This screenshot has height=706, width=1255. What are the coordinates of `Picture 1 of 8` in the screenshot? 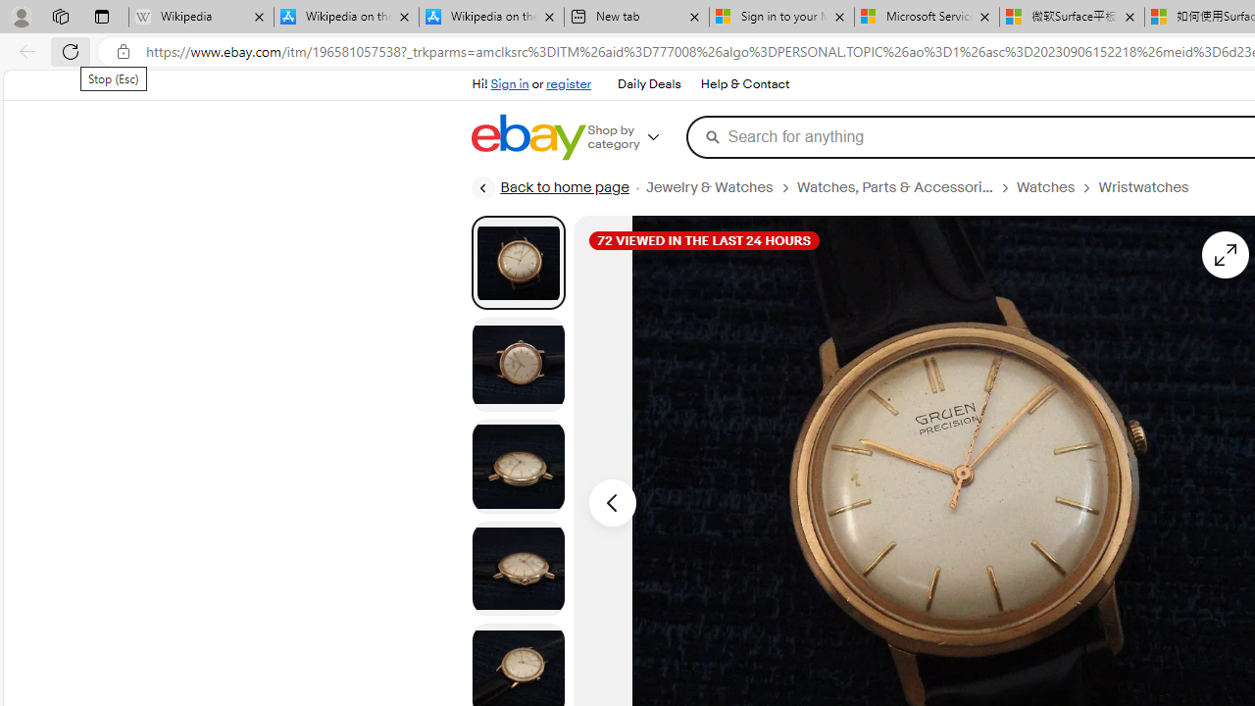 It's located at (518, 262).